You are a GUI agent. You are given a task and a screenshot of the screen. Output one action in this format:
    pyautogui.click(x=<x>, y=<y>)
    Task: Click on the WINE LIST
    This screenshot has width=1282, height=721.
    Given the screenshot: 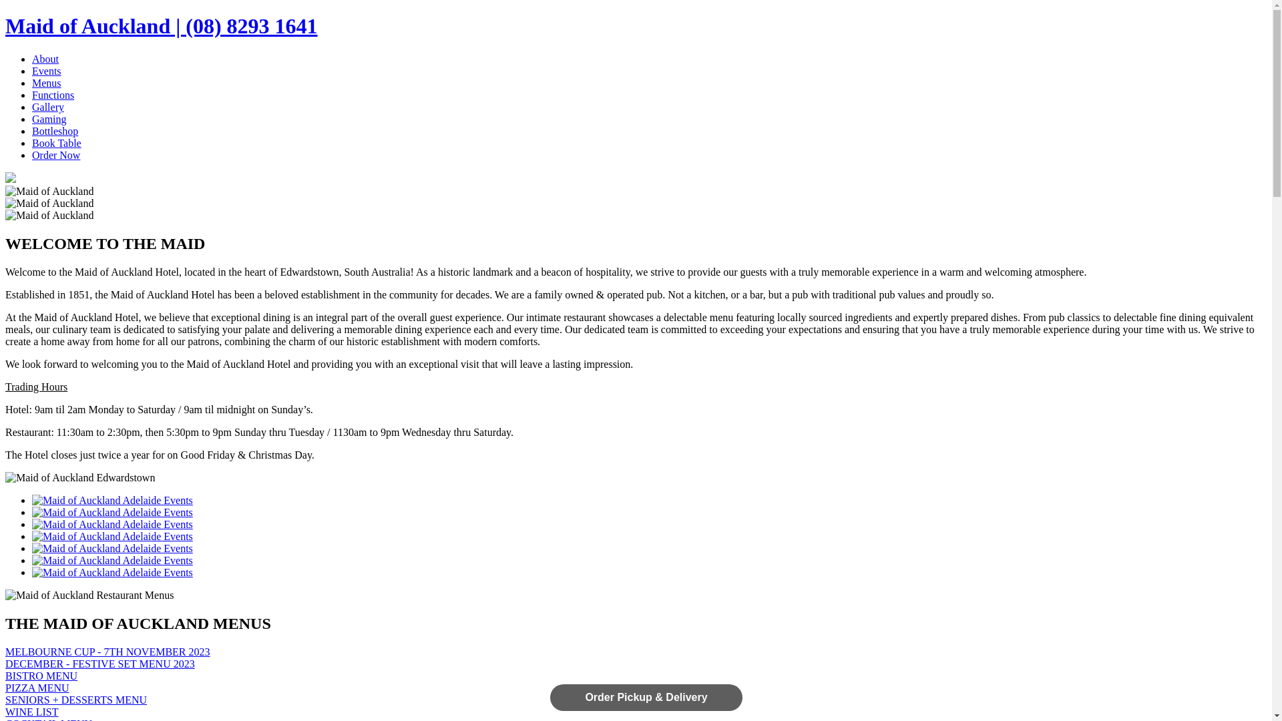 What is the action you would take?
    pyautogui.click(x=636, y=712)
    